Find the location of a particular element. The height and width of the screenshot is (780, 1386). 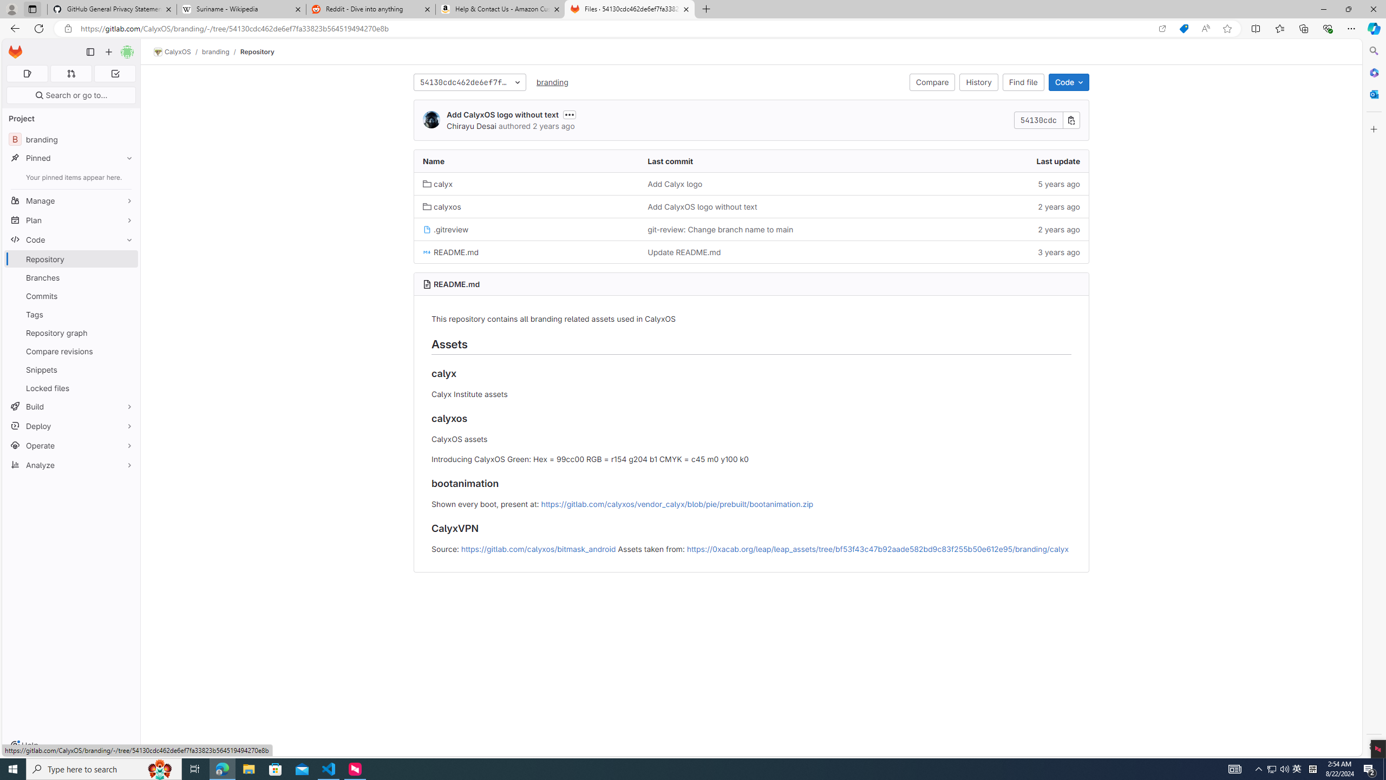

3 years ago is located at coordinates (976, 251).